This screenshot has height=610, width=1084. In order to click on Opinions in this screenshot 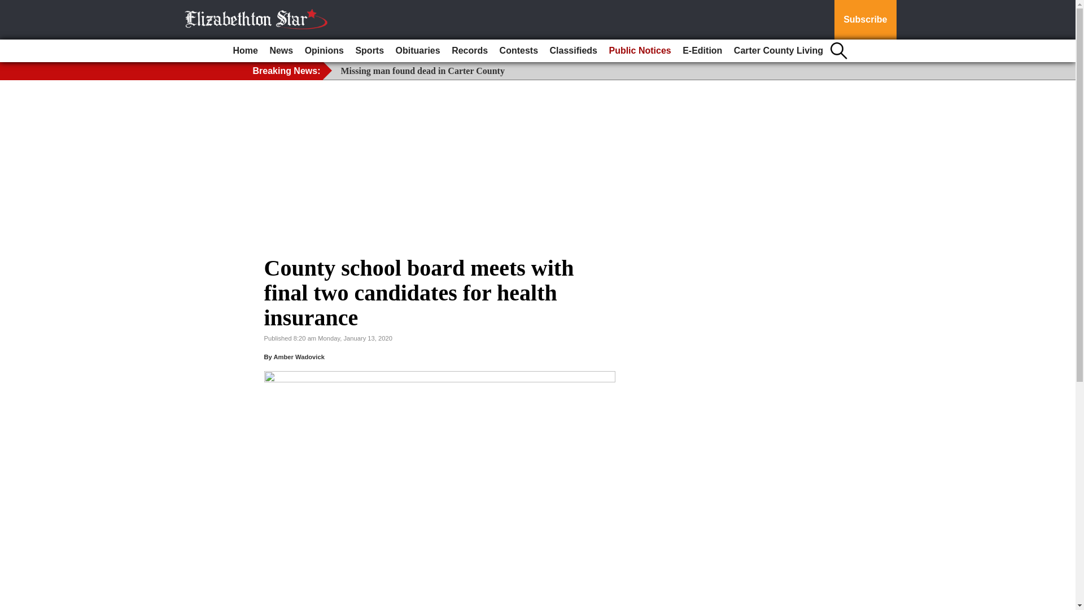, I will do `click(324, 51)`.